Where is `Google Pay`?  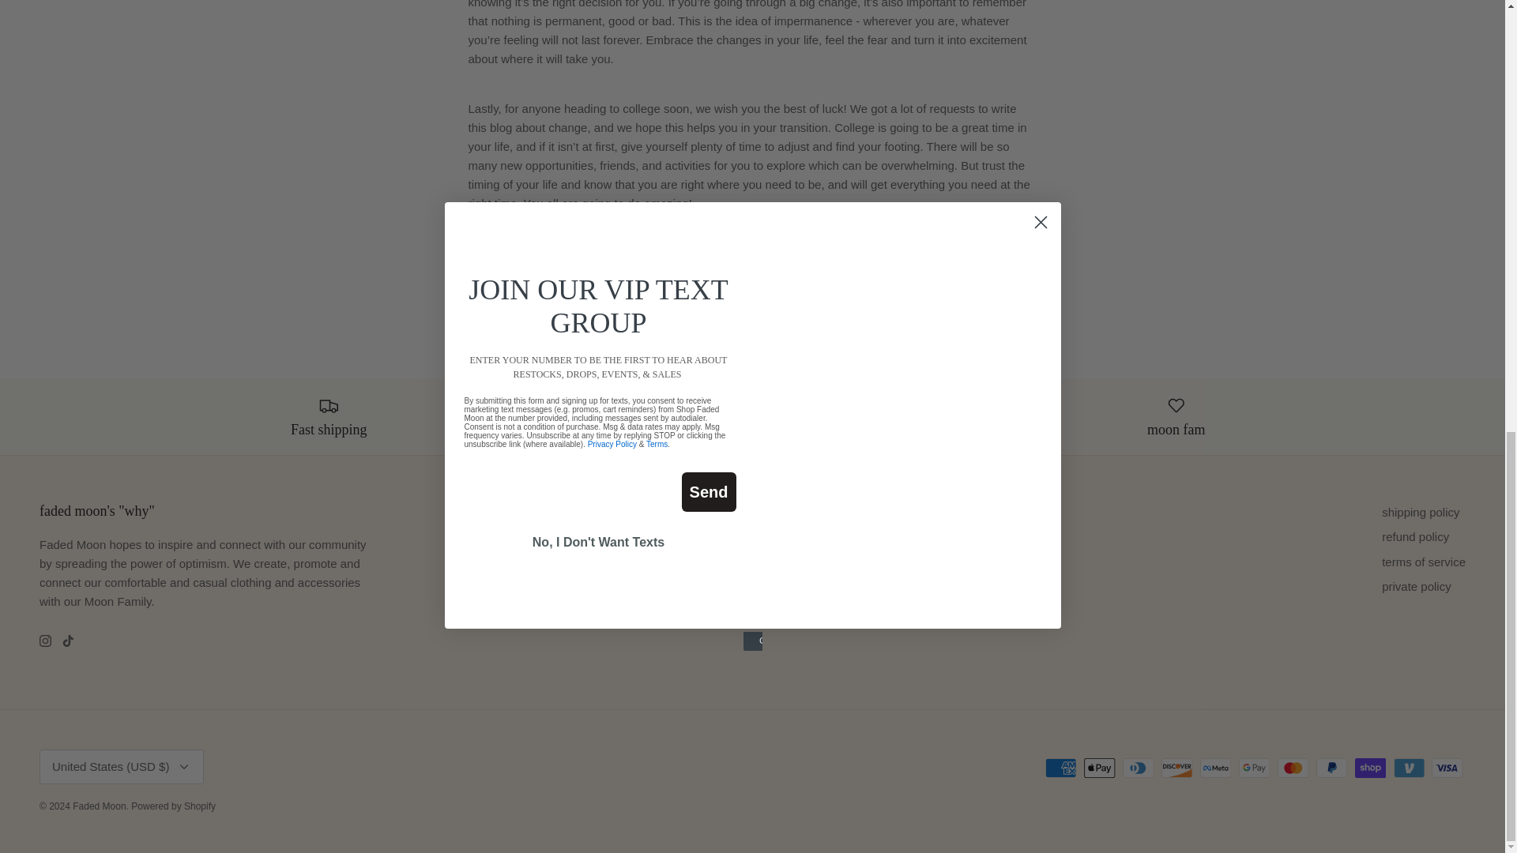 Google Pay is located at coordinates (1255, 768).